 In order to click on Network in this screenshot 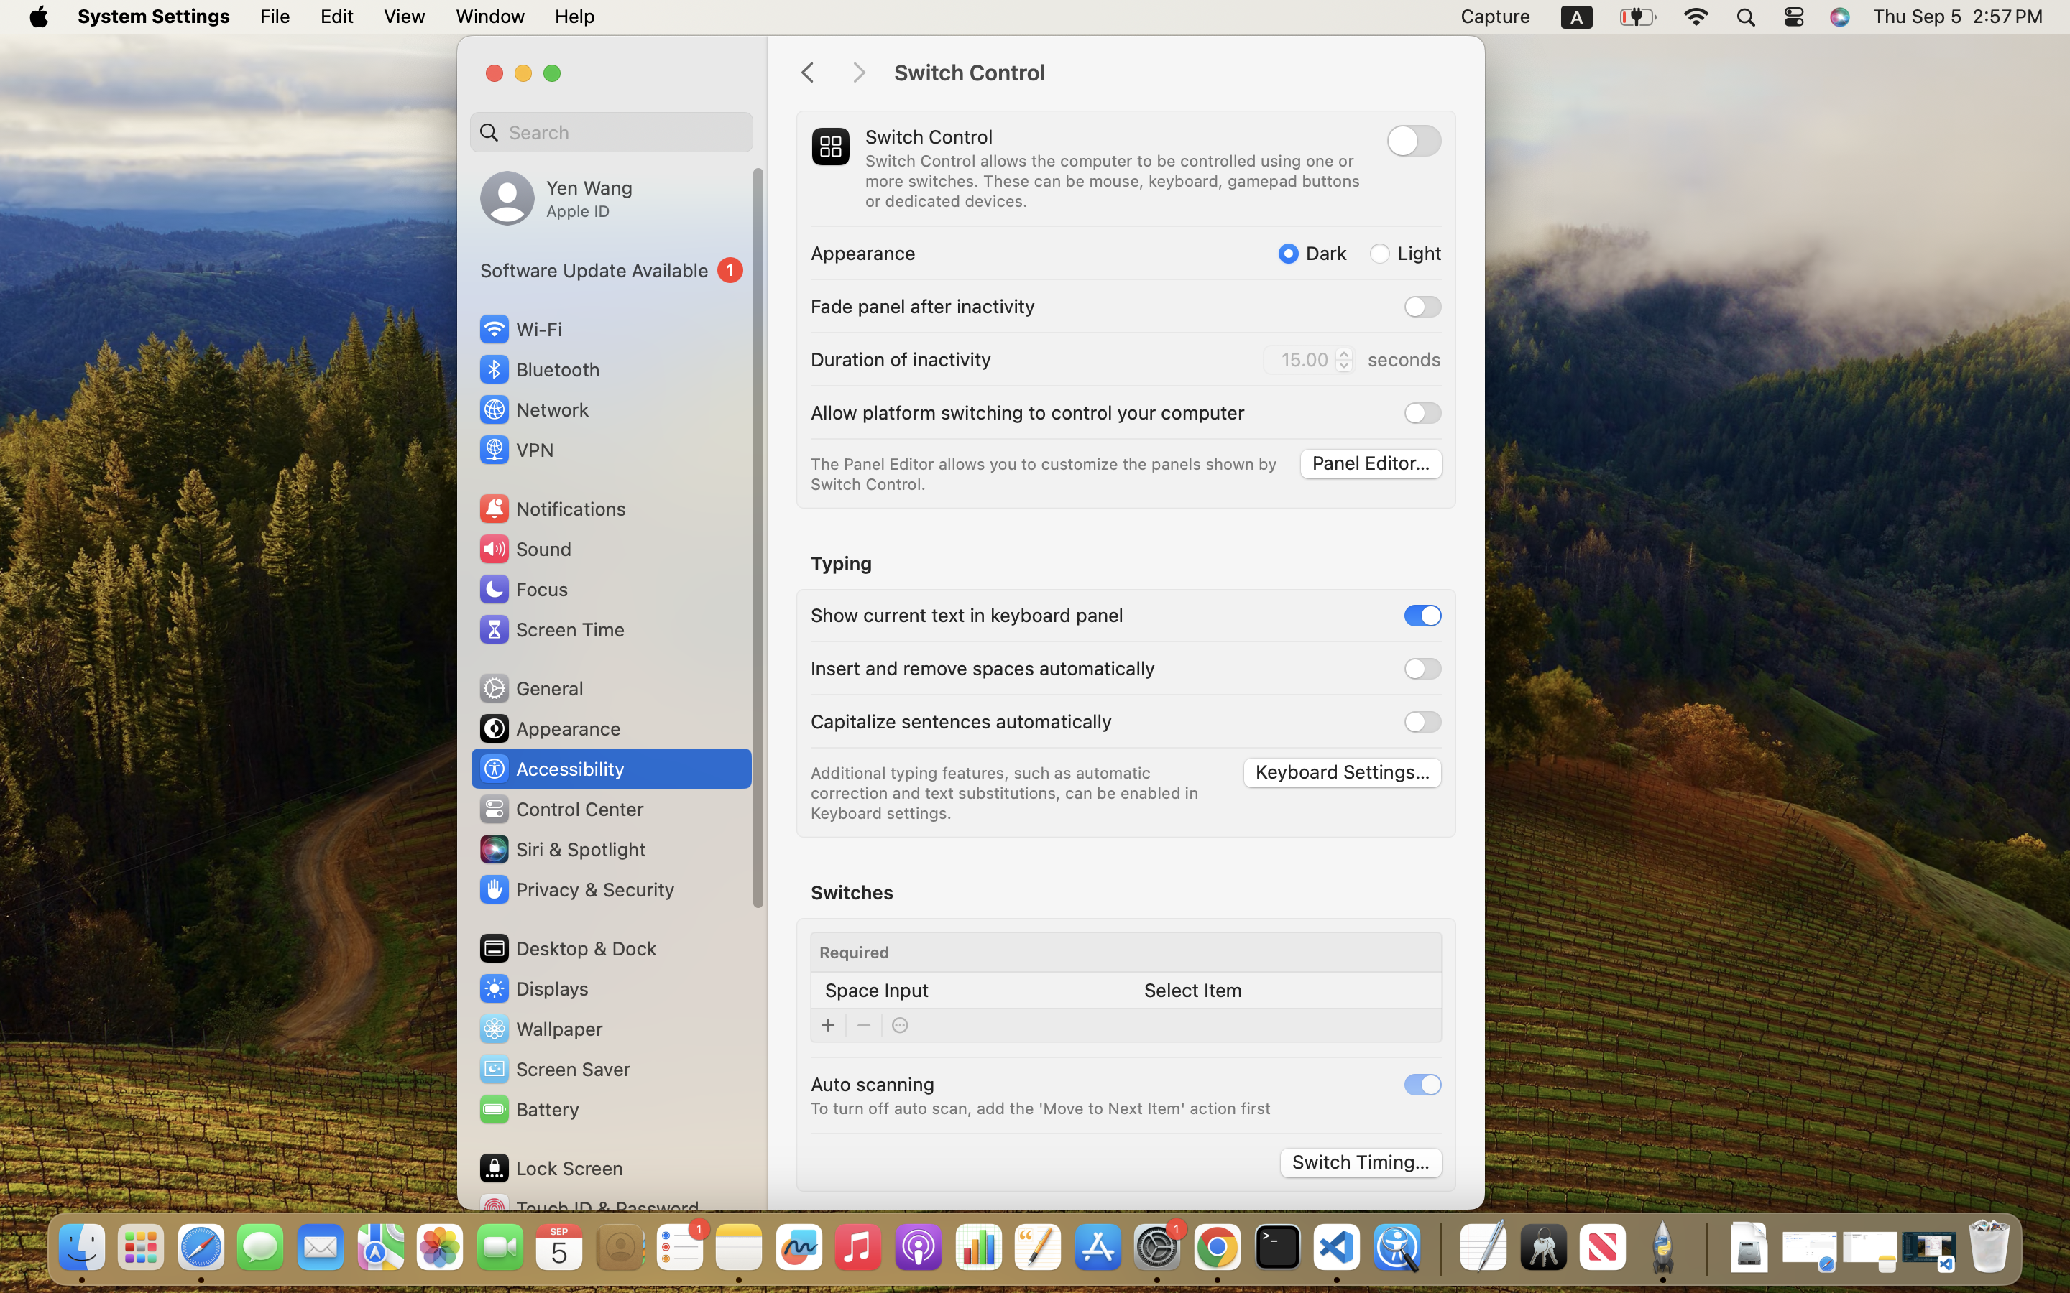, I will do `click(533, 409)`.